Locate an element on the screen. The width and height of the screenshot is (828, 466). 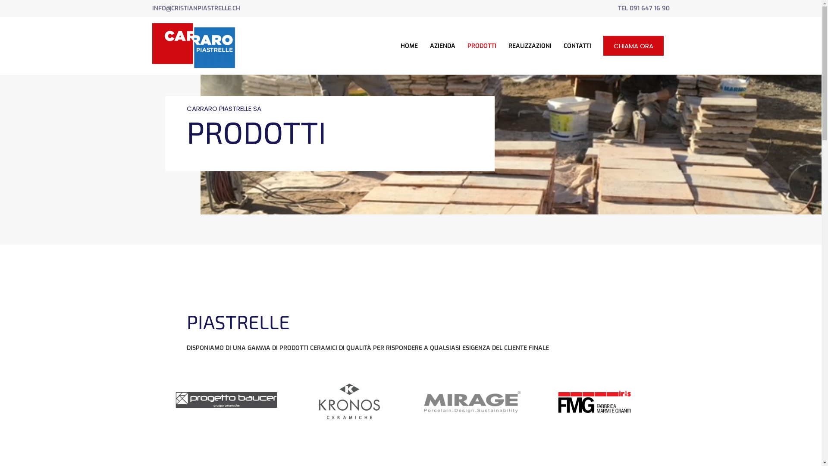
HOME is located at coordinates (409, 46).